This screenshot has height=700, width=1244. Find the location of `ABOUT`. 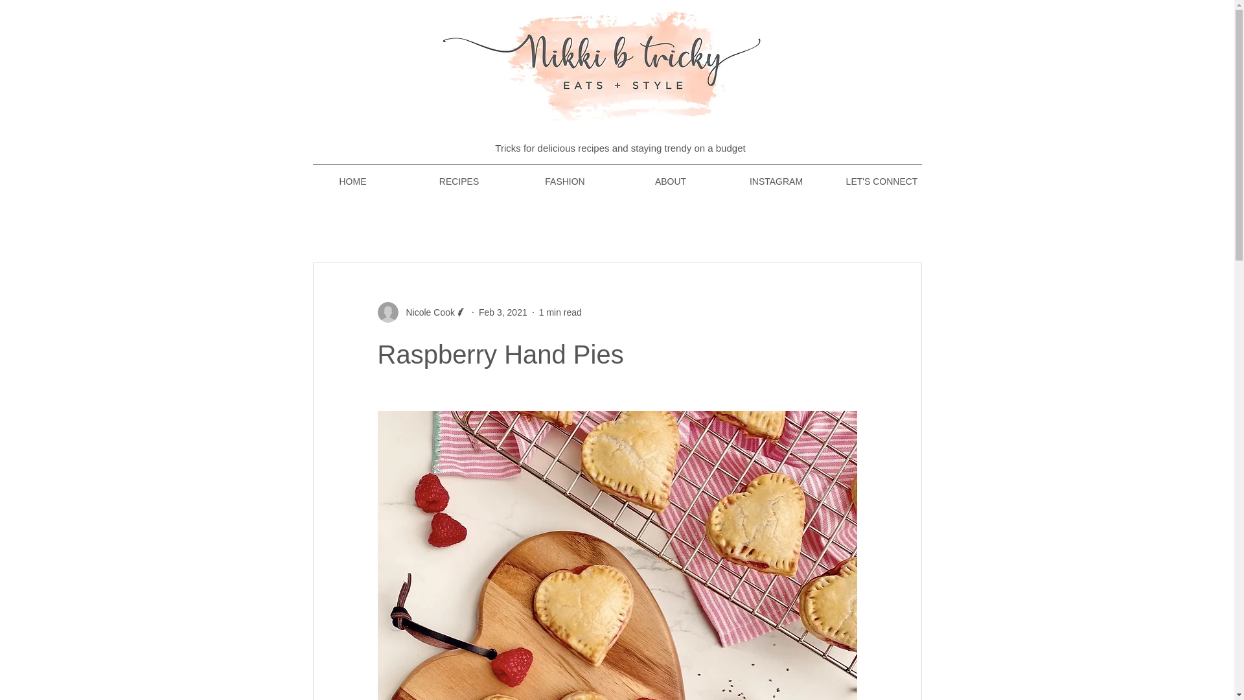

ABOUT is located at coordinates (671, 181).